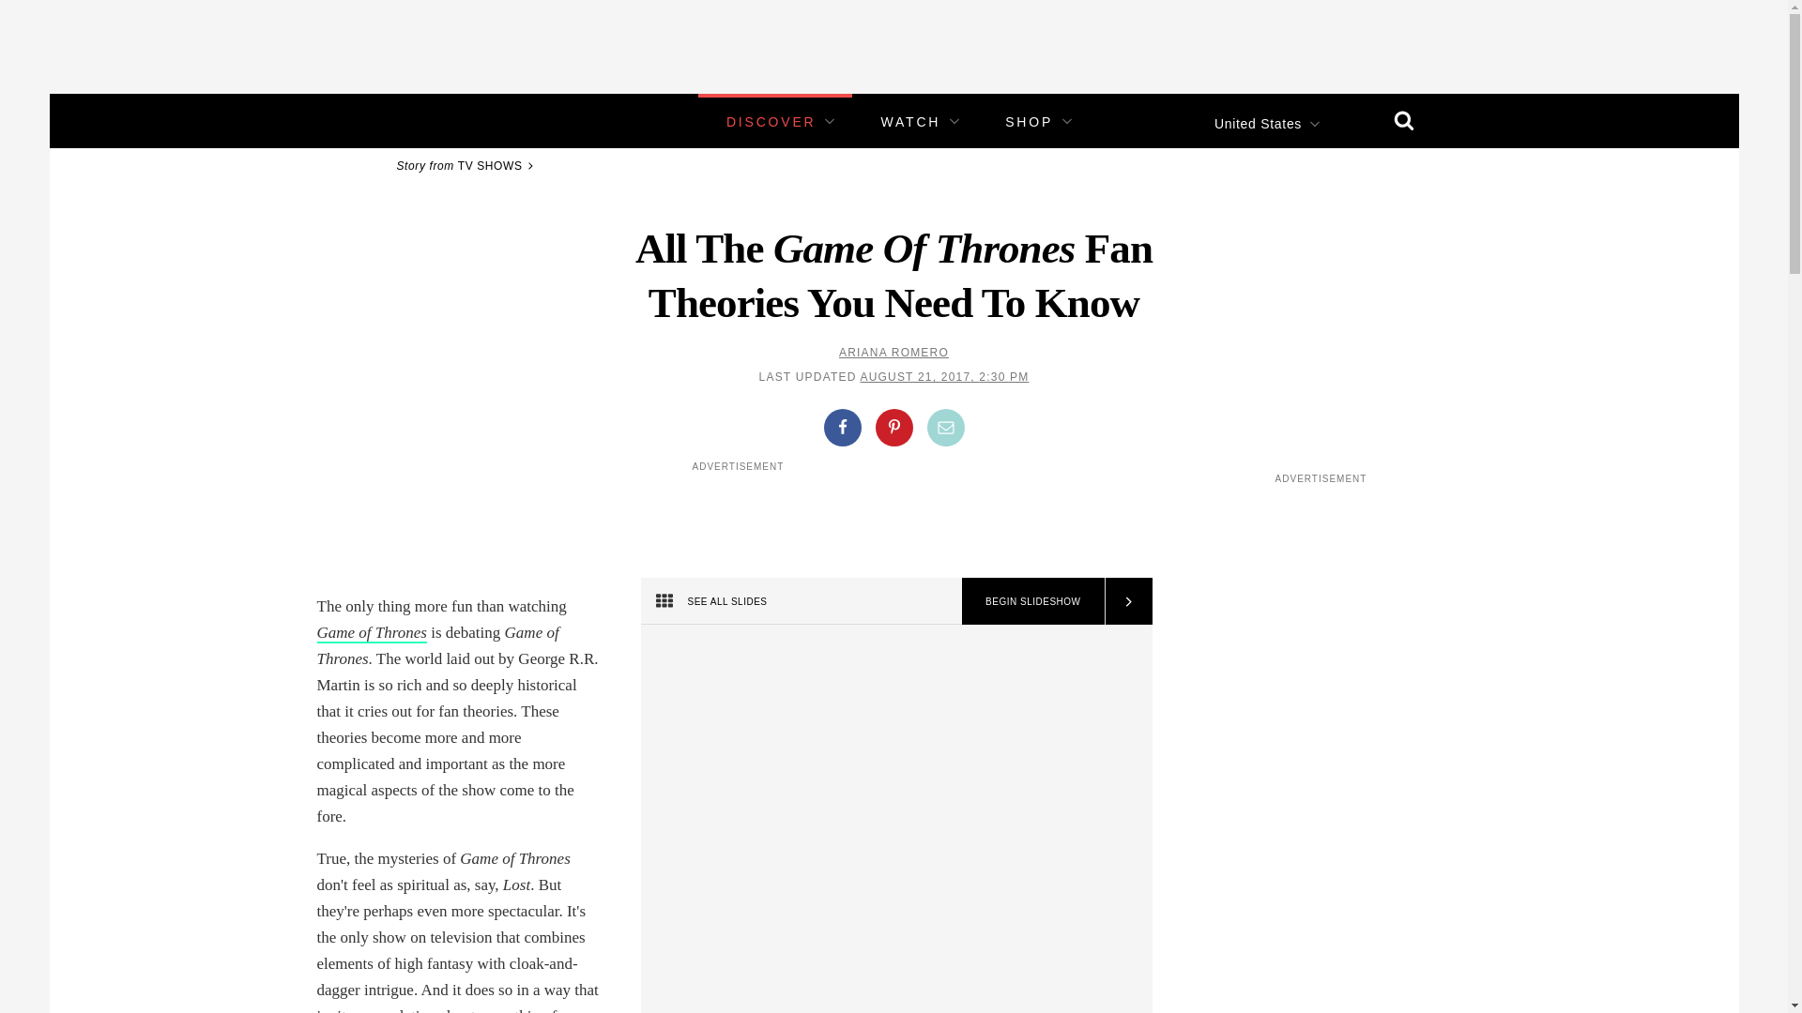  What do you see at coordinates (1032, 600) in the screenshot?
I see `Begin Slideshow` at bounding box center [1032, 600].